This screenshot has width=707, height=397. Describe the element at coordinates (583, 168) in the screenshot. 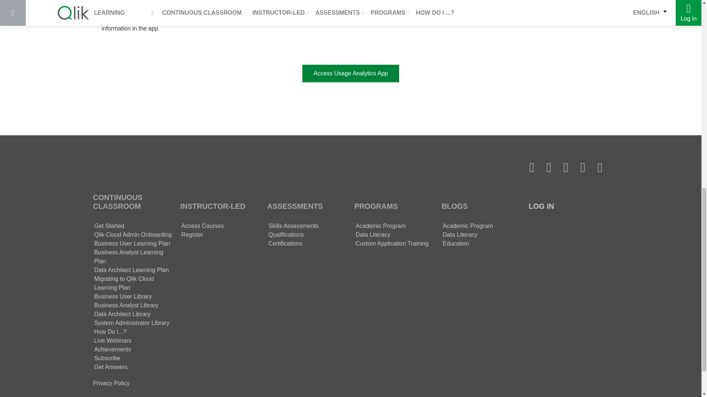

I see `Youtube` at that location.